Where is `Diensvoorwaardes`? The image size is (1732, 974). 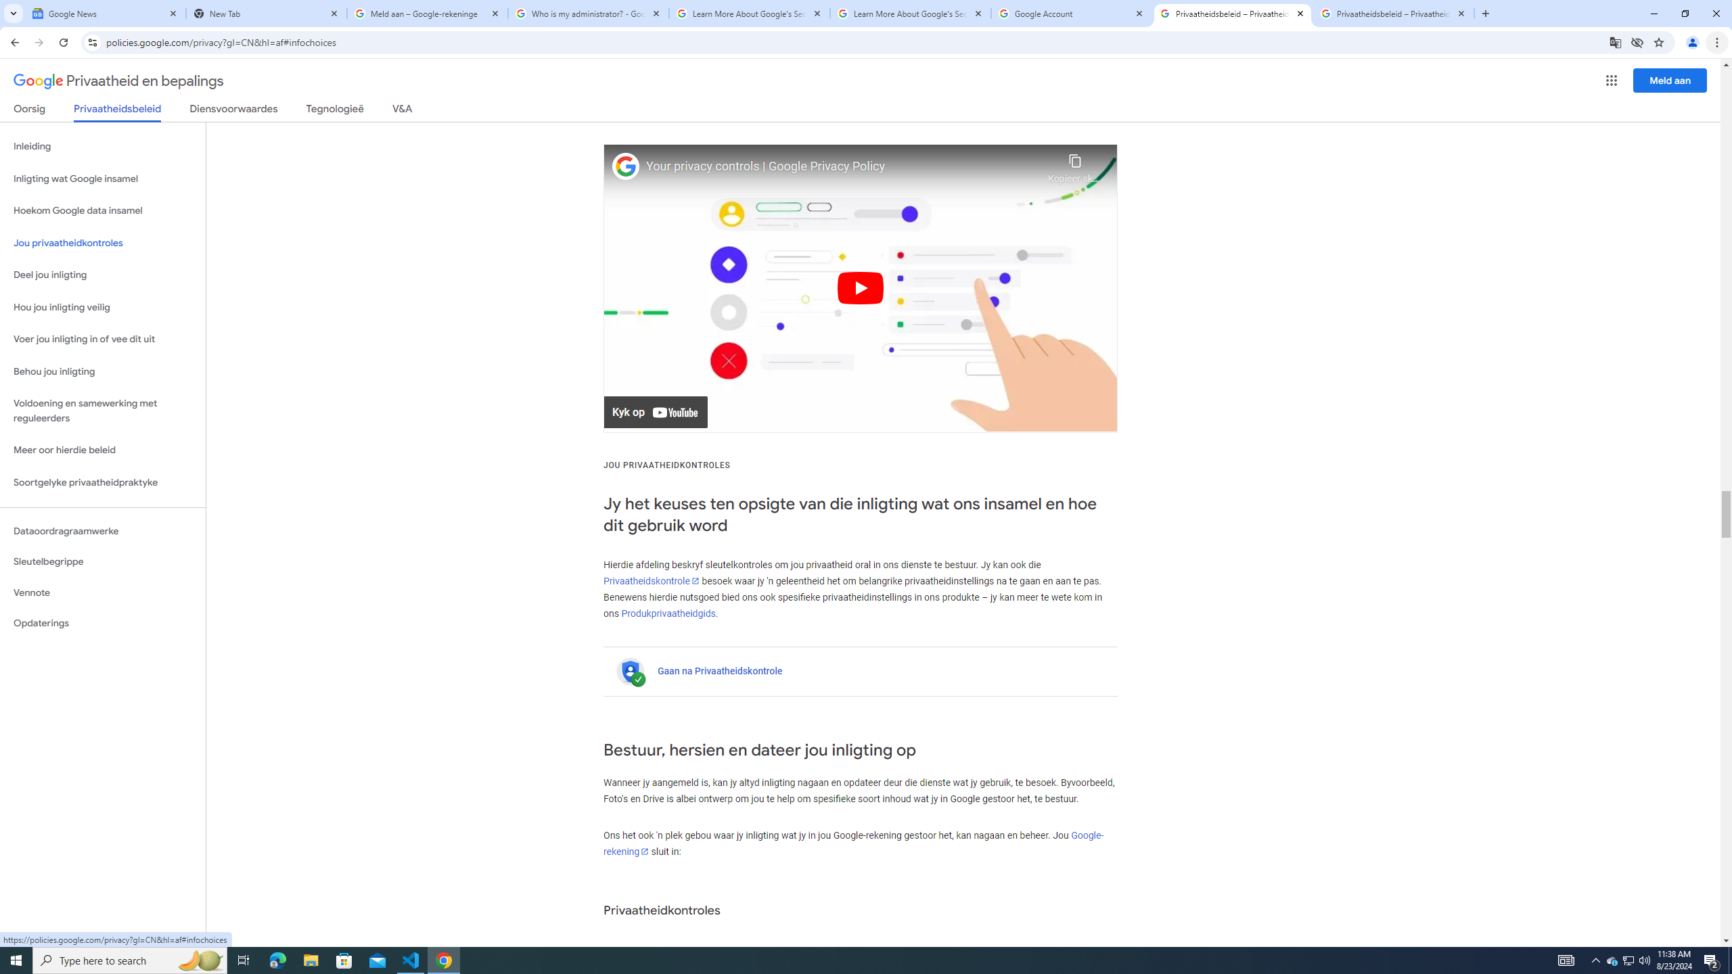
Diensvoorwaardes is located at coordinates (234, 111).